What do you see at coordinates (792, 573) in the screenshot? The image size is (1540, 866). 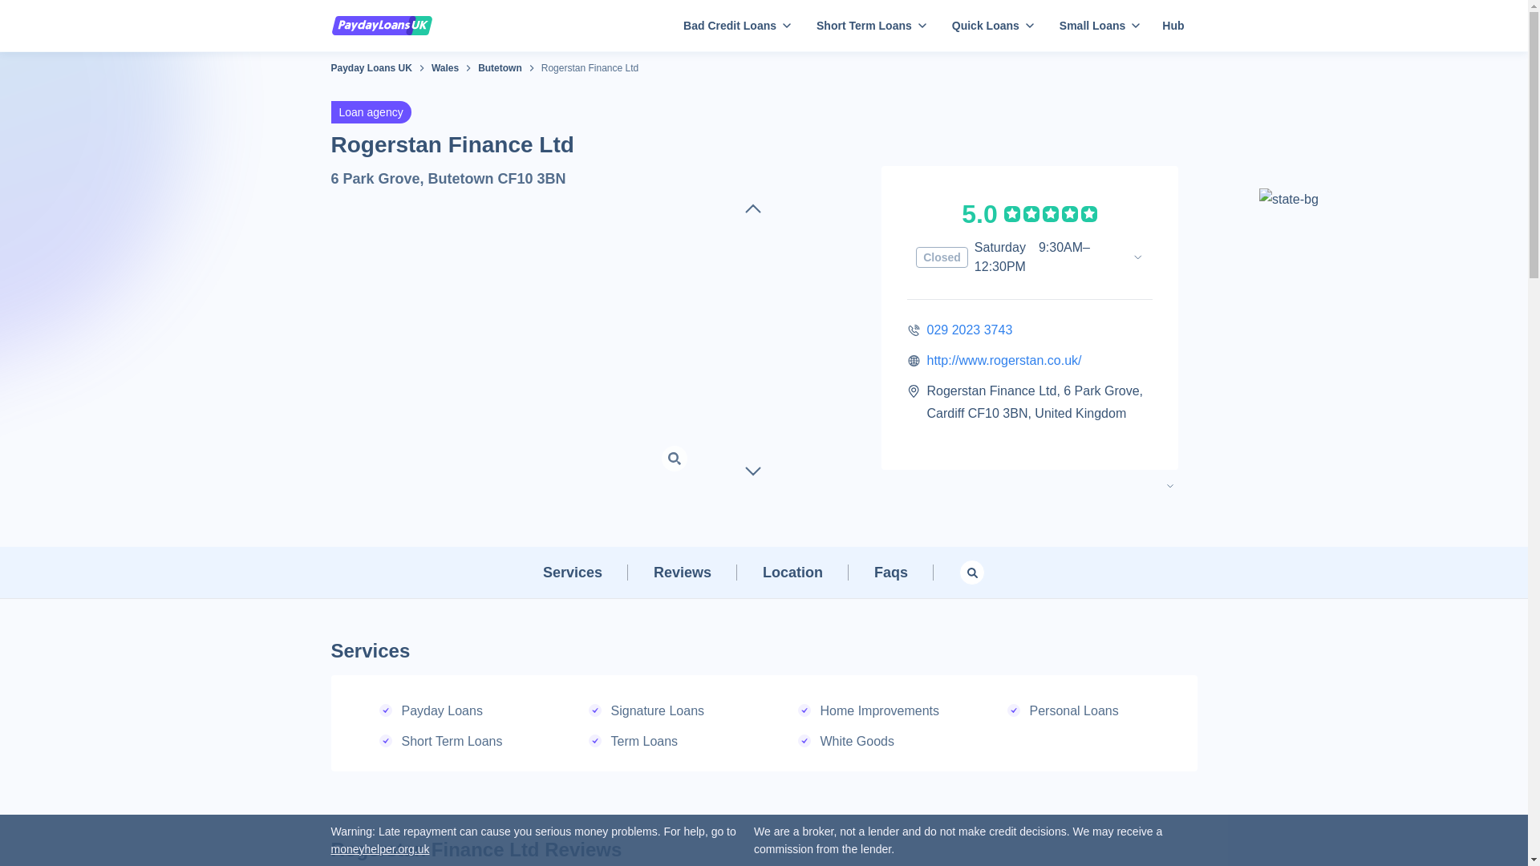 I see `Location` at bounding box center [792, 573].